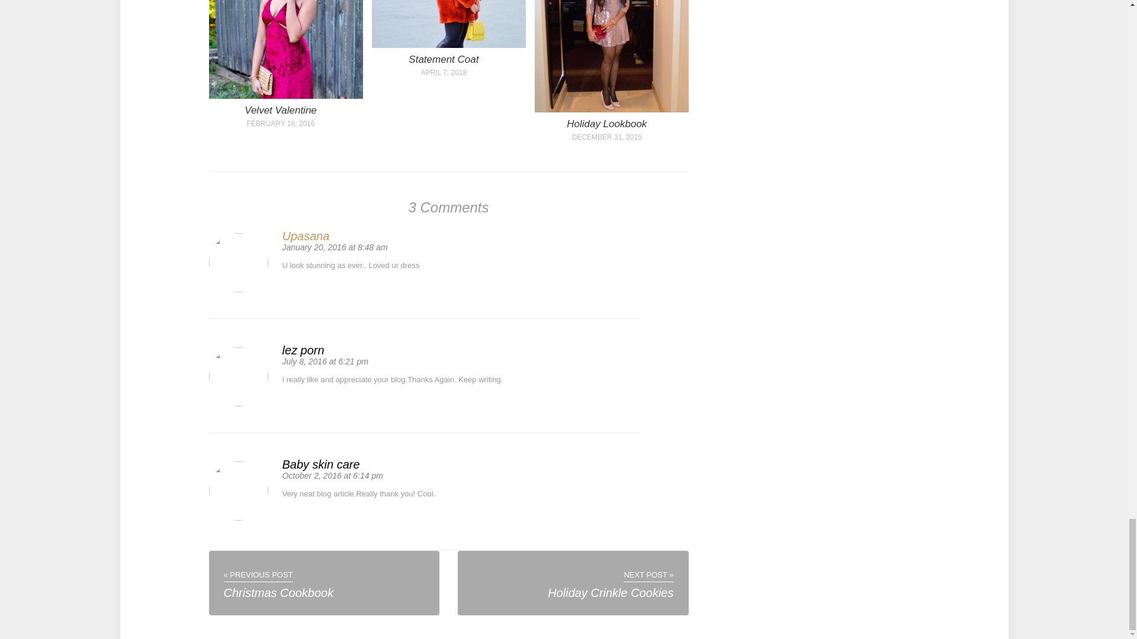 The width and height of the screenshot is (1137, 639). I want to click on Permanent, so click(281, 110).